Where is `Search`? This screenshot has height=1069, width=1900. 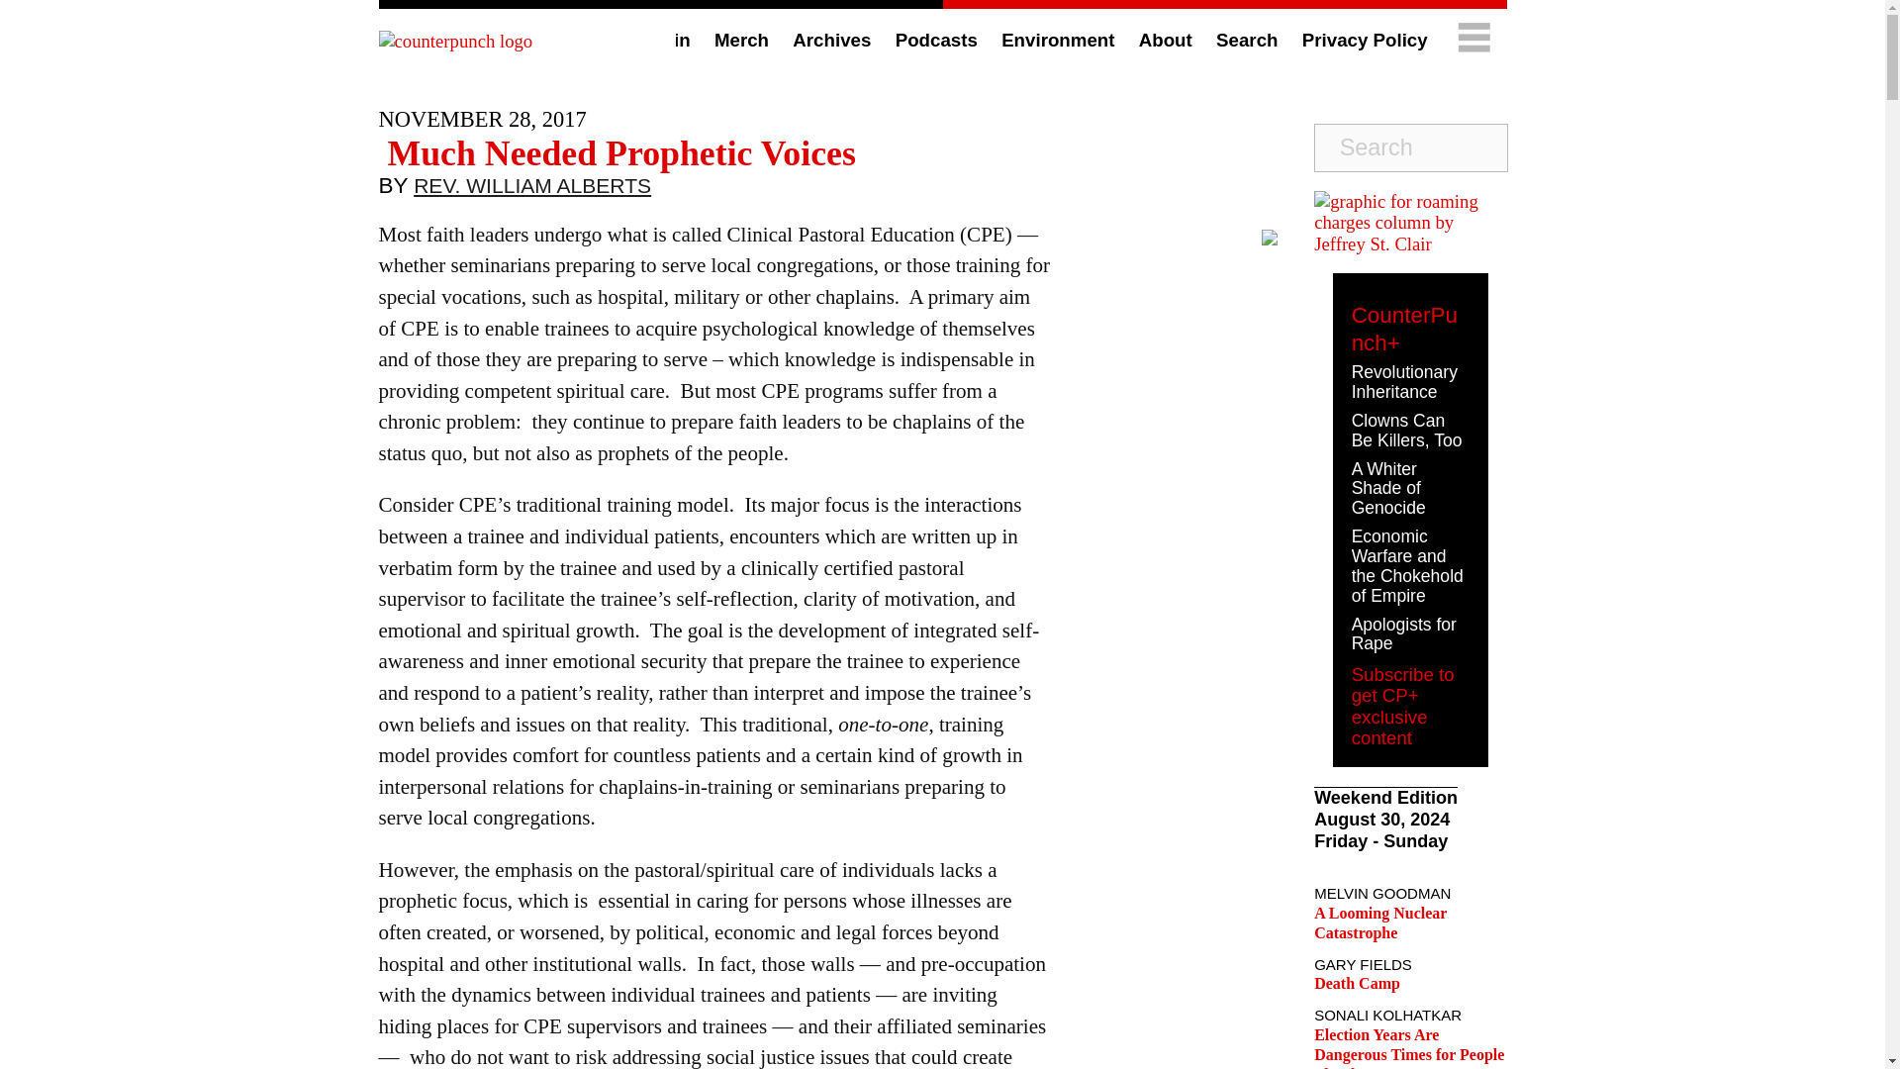 Search is located at coordinates (1246, 40).